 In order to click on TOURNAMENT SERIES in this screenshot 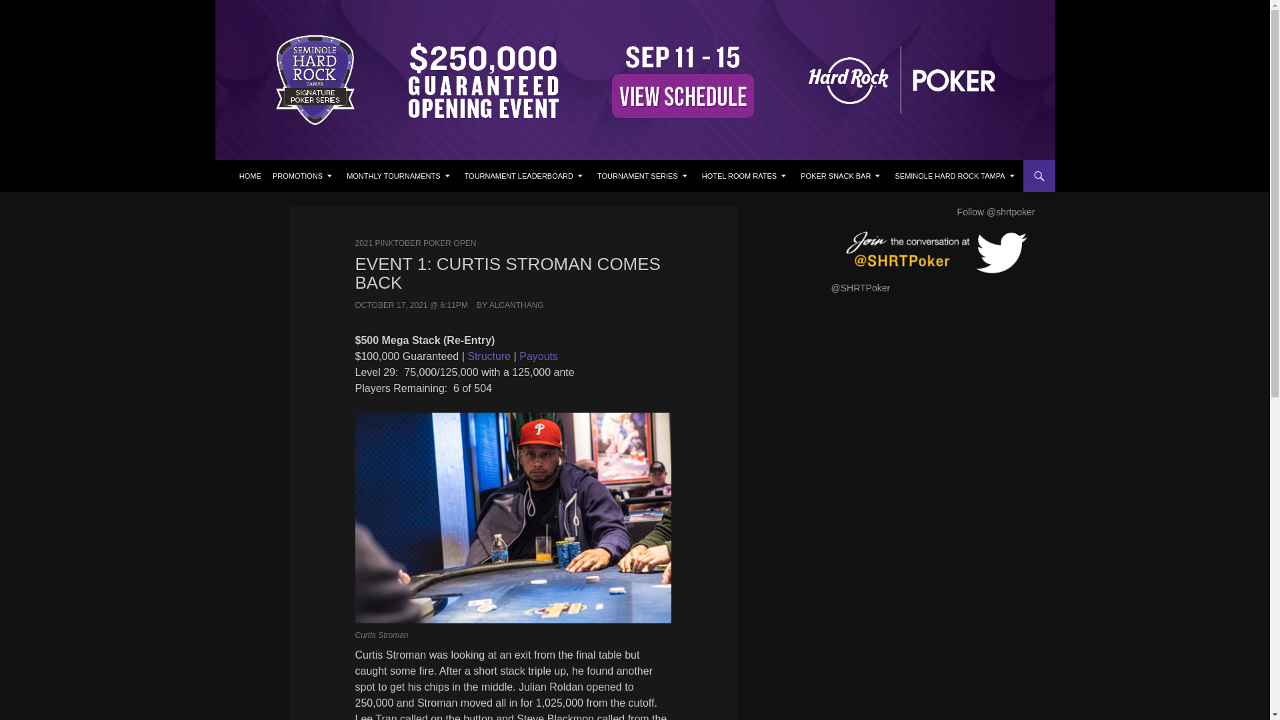, I will do `click(643, 176)`.